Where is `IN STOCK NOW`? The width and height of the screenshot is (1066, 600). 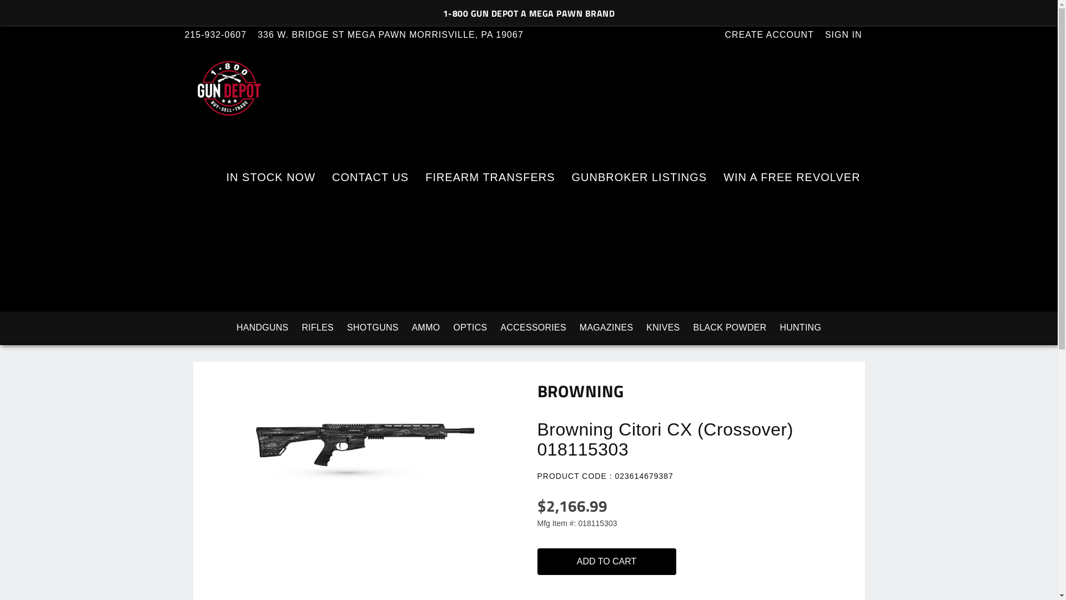
IN STOCK NOW is located at coordinates (271, 177).